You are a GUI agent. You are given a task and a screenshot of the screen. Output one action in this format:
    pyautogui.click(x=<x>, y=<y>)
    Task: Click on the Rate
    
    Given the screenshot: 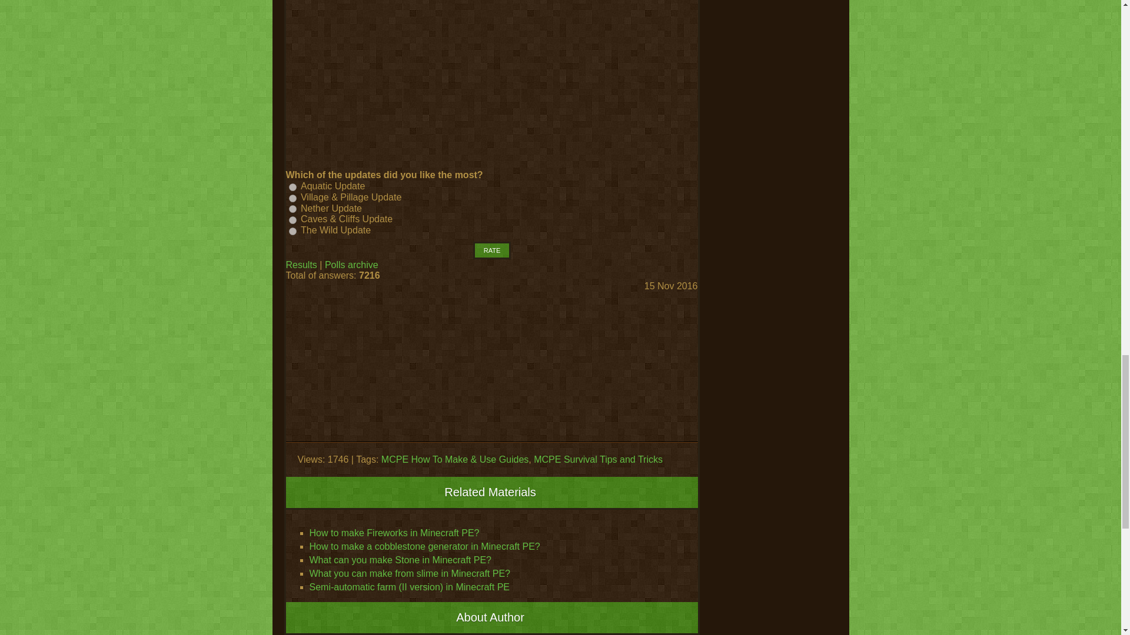 What is the action you would take?
    pyautogui.click(x=492, y=250)
    